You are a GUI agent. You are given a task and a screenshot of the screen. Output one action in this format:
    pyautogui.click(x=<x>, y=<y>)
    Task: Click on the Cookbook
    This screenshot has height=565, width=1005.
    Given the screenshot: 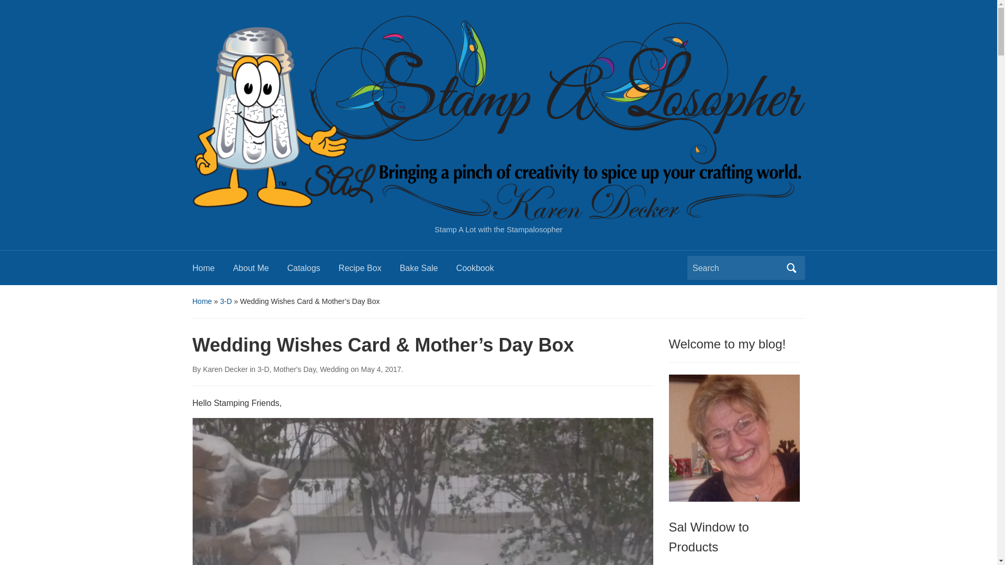 What is the action you would take?
    pyautogui.click(x=484, y=271)
    